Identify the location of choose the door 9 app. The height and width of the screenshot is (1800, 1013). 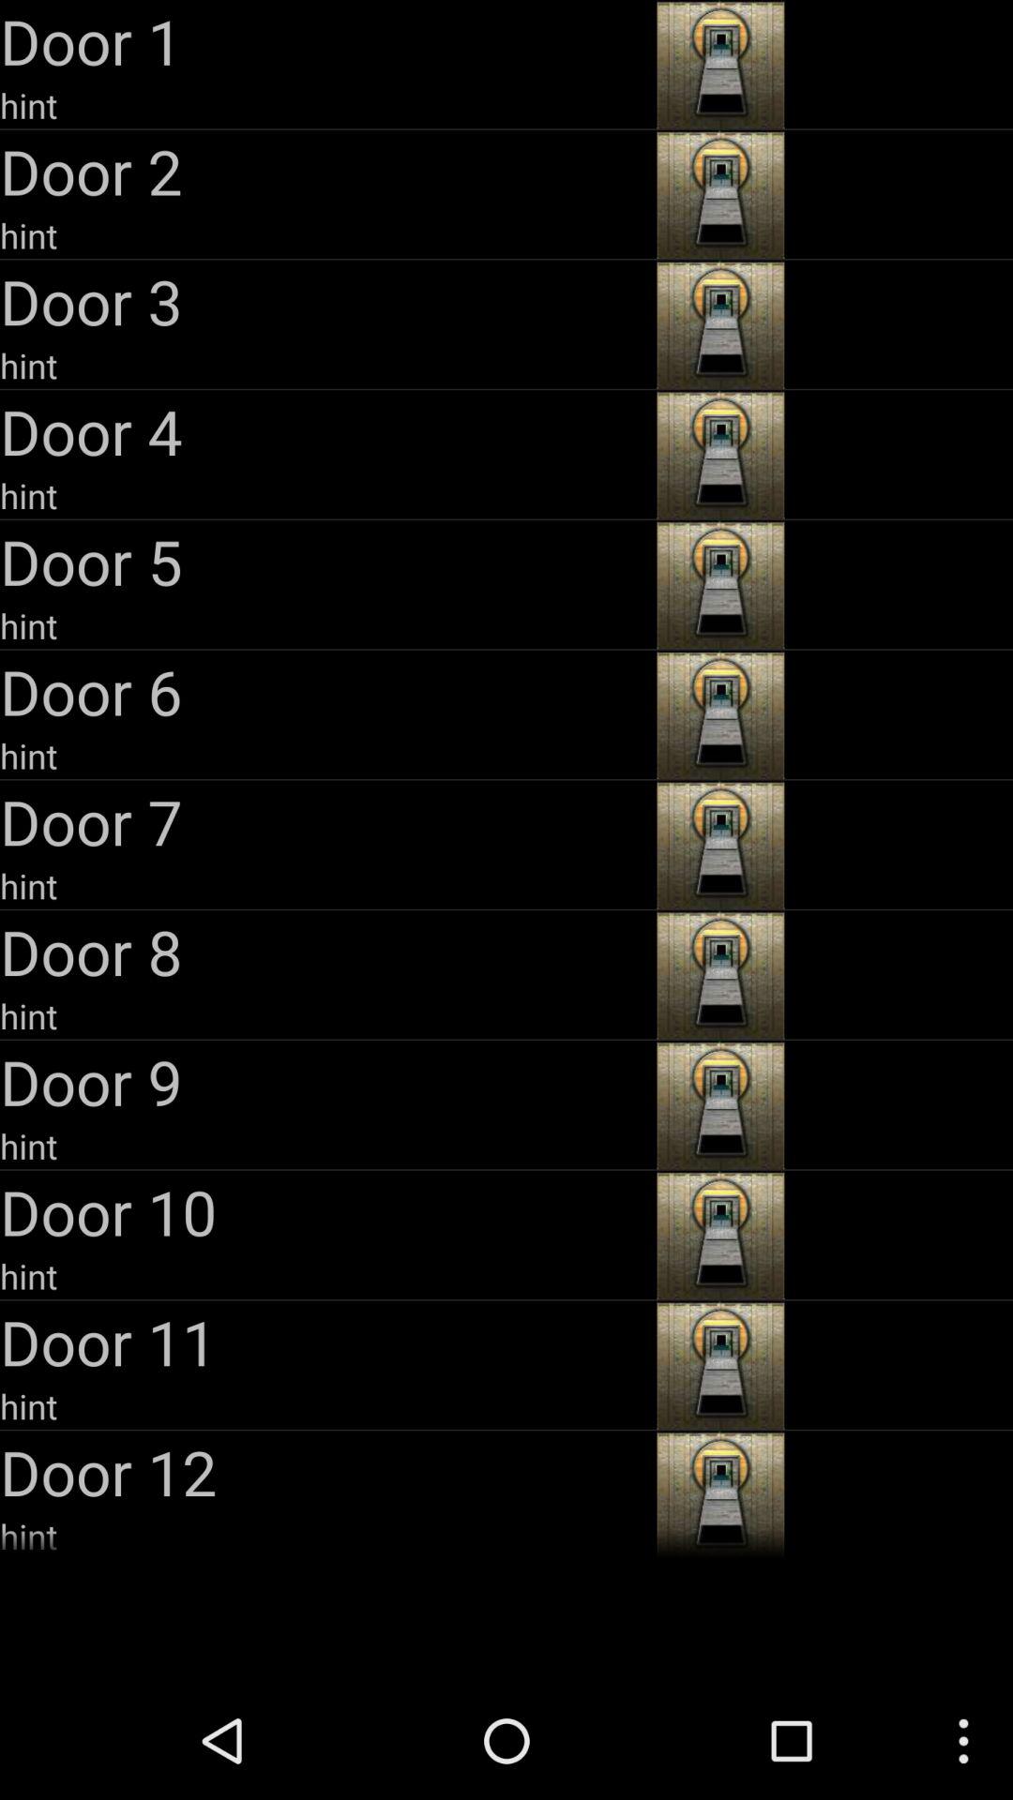
(326, 1082).